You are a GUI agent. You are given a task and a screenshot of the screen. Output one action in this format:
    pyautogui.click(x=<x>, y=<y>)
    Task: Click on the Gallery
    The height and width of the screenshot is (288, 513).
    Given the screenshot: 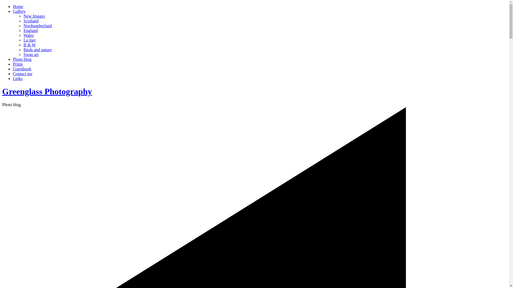 What is the action you would take?
    pyautogui.click(x=19, y=11)
    